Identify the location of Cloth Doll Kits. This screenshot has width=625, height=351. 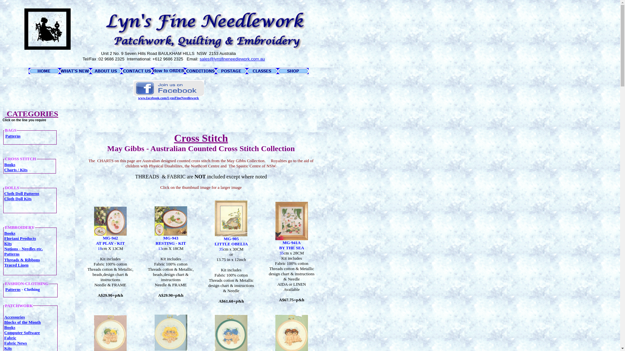
(18, 199).